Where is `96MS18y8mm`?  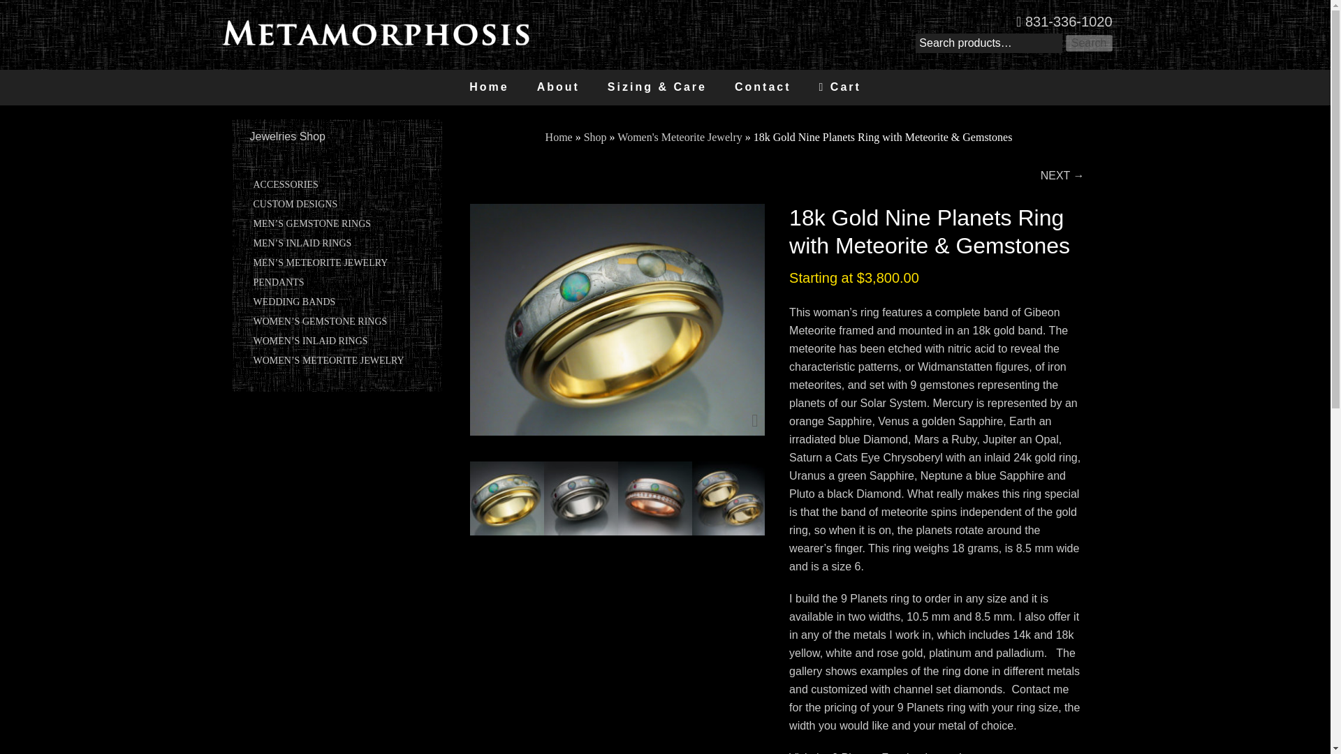 96MS18y8mm is located at coordinates (617, 320).